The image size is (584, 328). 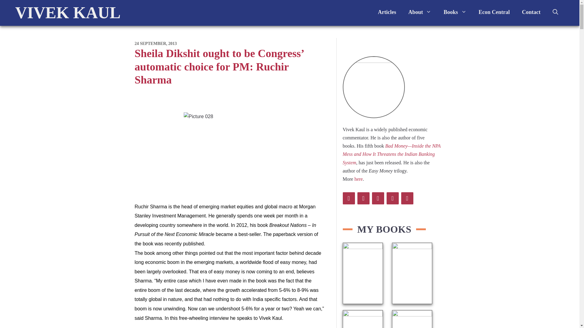 I want to click on Books, so click(x=455, y=12).